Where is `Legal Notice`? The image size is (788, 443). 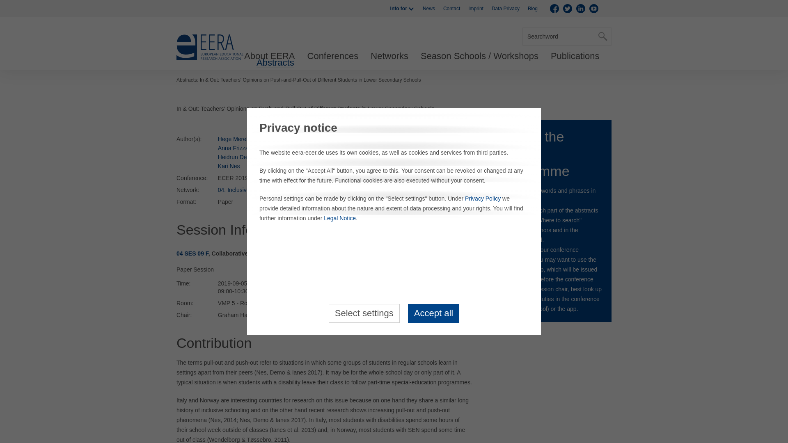 Legal Notice is located at coordinates (340, 218).